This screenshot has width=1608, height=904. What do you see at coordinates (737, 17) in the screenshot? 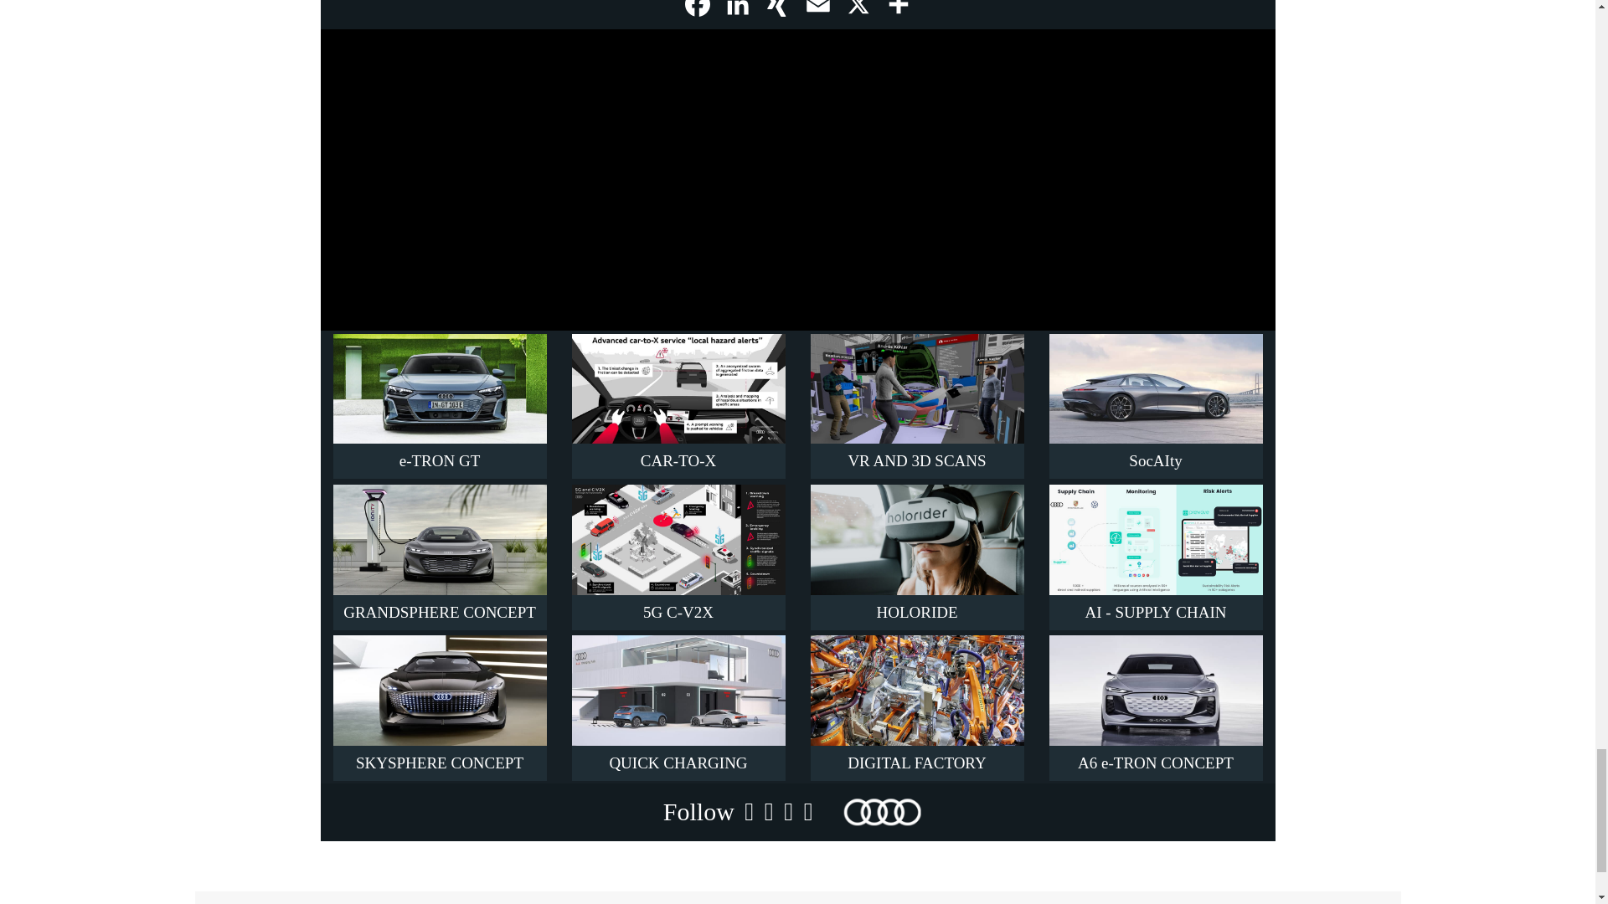
I see `LinkedIn` at bounding box center [737, 17].